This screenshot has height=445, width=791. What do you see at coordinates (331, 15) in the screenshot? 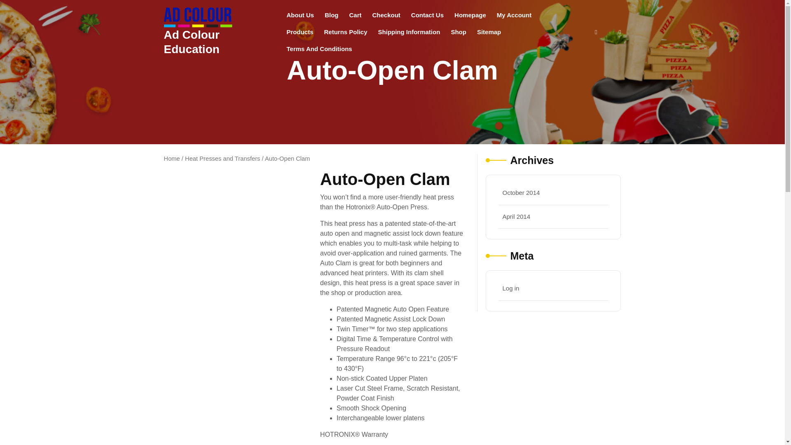
I see `Blog` at bounding box center [331, 15].